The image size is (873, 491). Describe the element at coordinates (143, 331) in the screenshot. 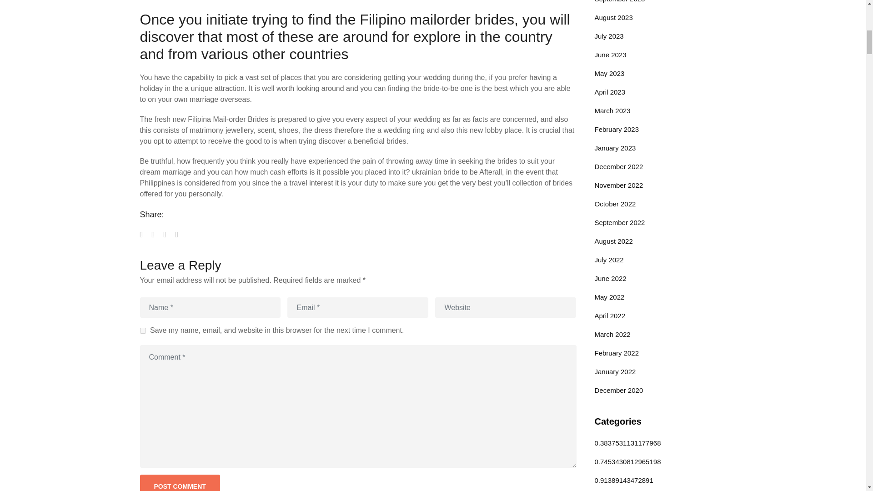

I see `yes` at that location.